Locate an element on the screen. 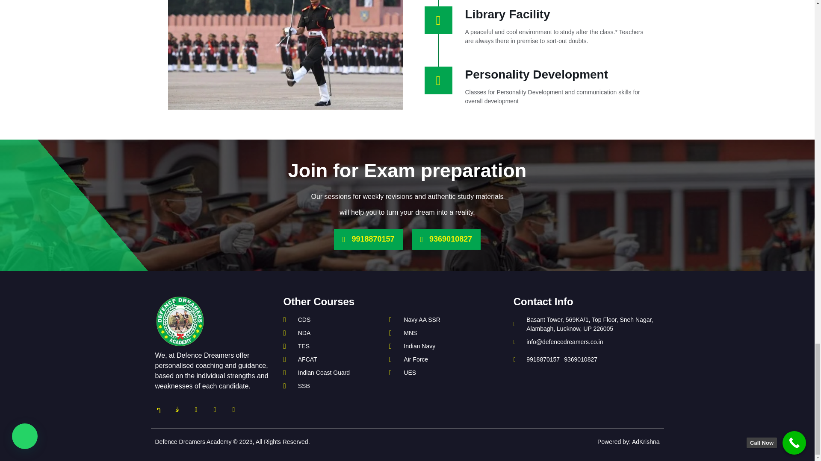  SSB is located at coordinates (332, 386).